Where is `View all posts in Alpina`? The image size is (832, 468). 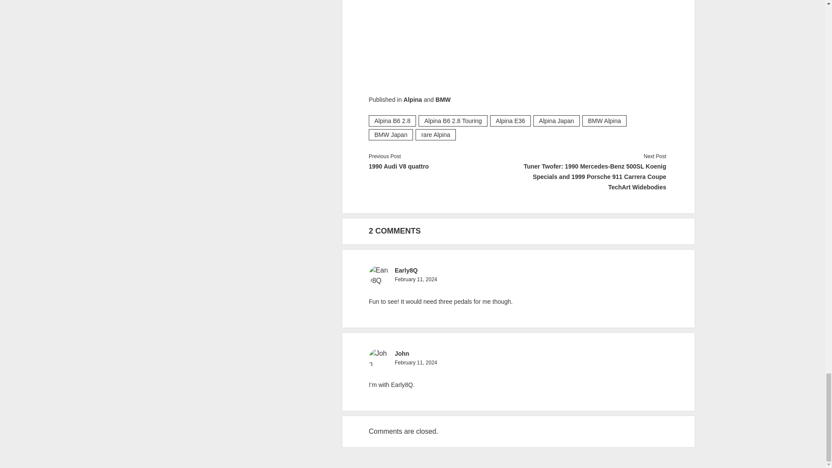
View all posts in Alpina is located at coordinates (413, 100).